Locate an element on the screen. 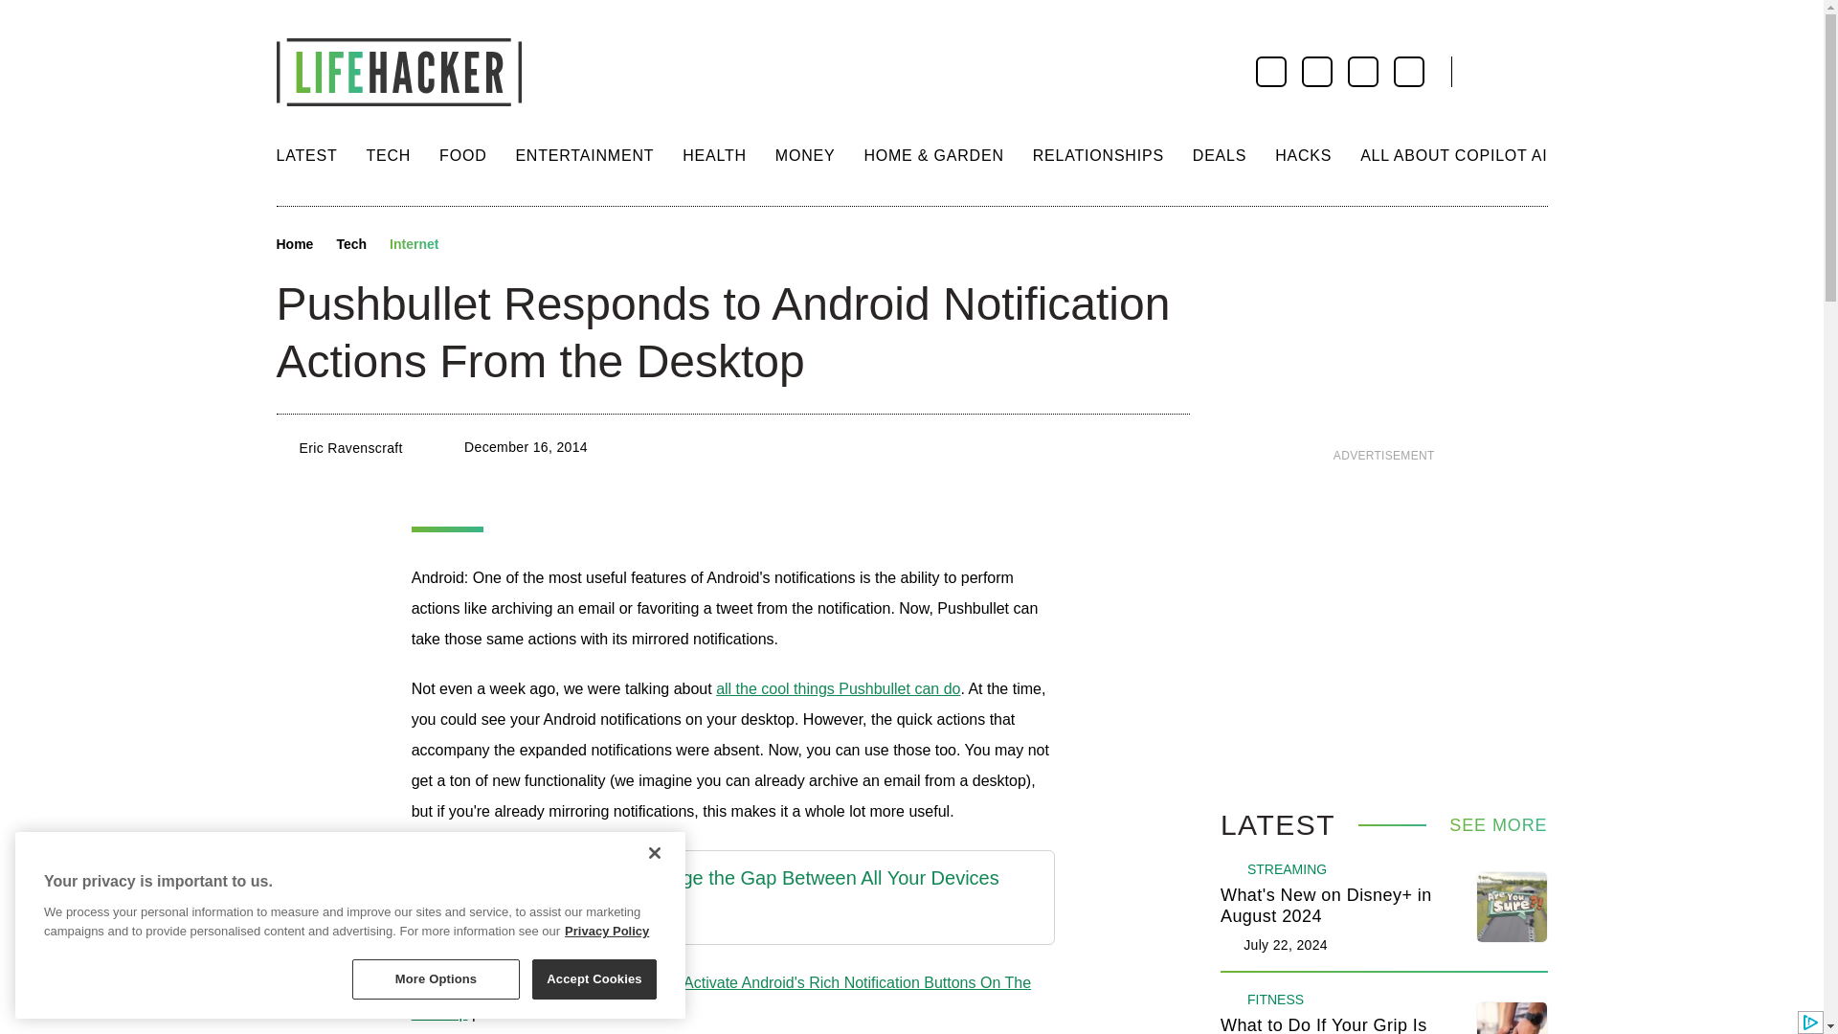 The height and width of the screenshot is (1034, 1838). open in a new window is located at coordinates (714, 917).